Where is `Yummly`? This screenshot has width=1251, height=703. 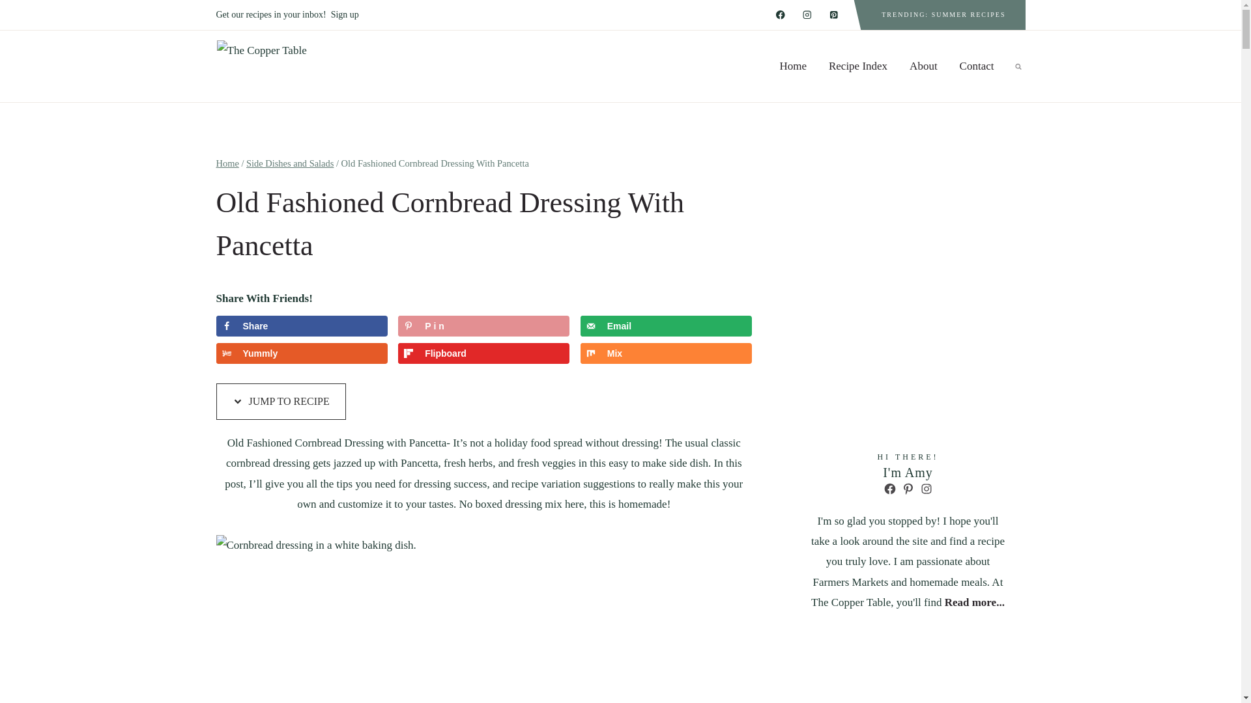
Yummly is located at coordinates (302, 353).